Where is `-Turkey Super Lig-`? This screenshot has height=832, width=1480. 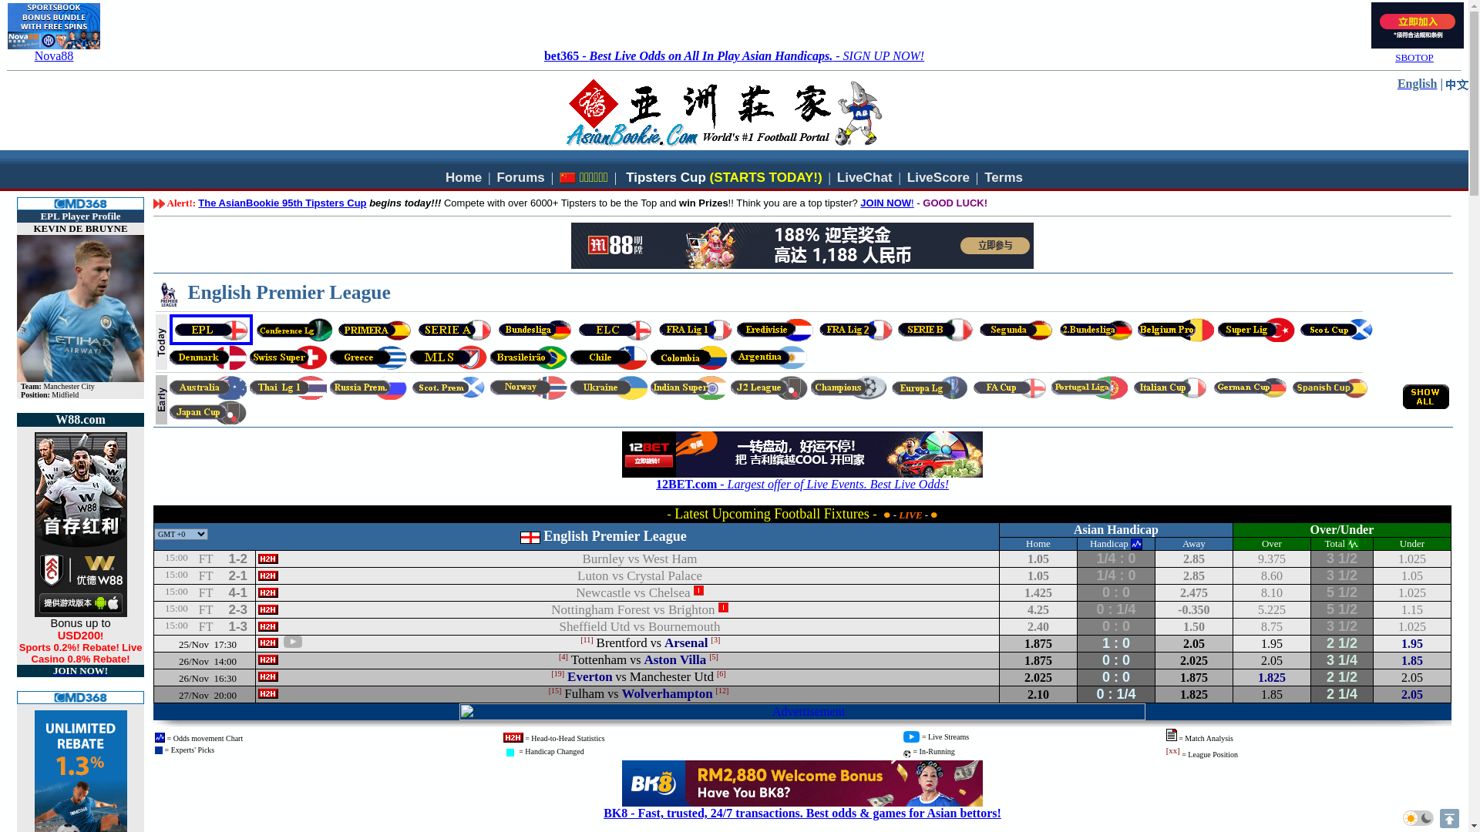
-Turkey Super Lig- is located at coordinates (1256, 330).